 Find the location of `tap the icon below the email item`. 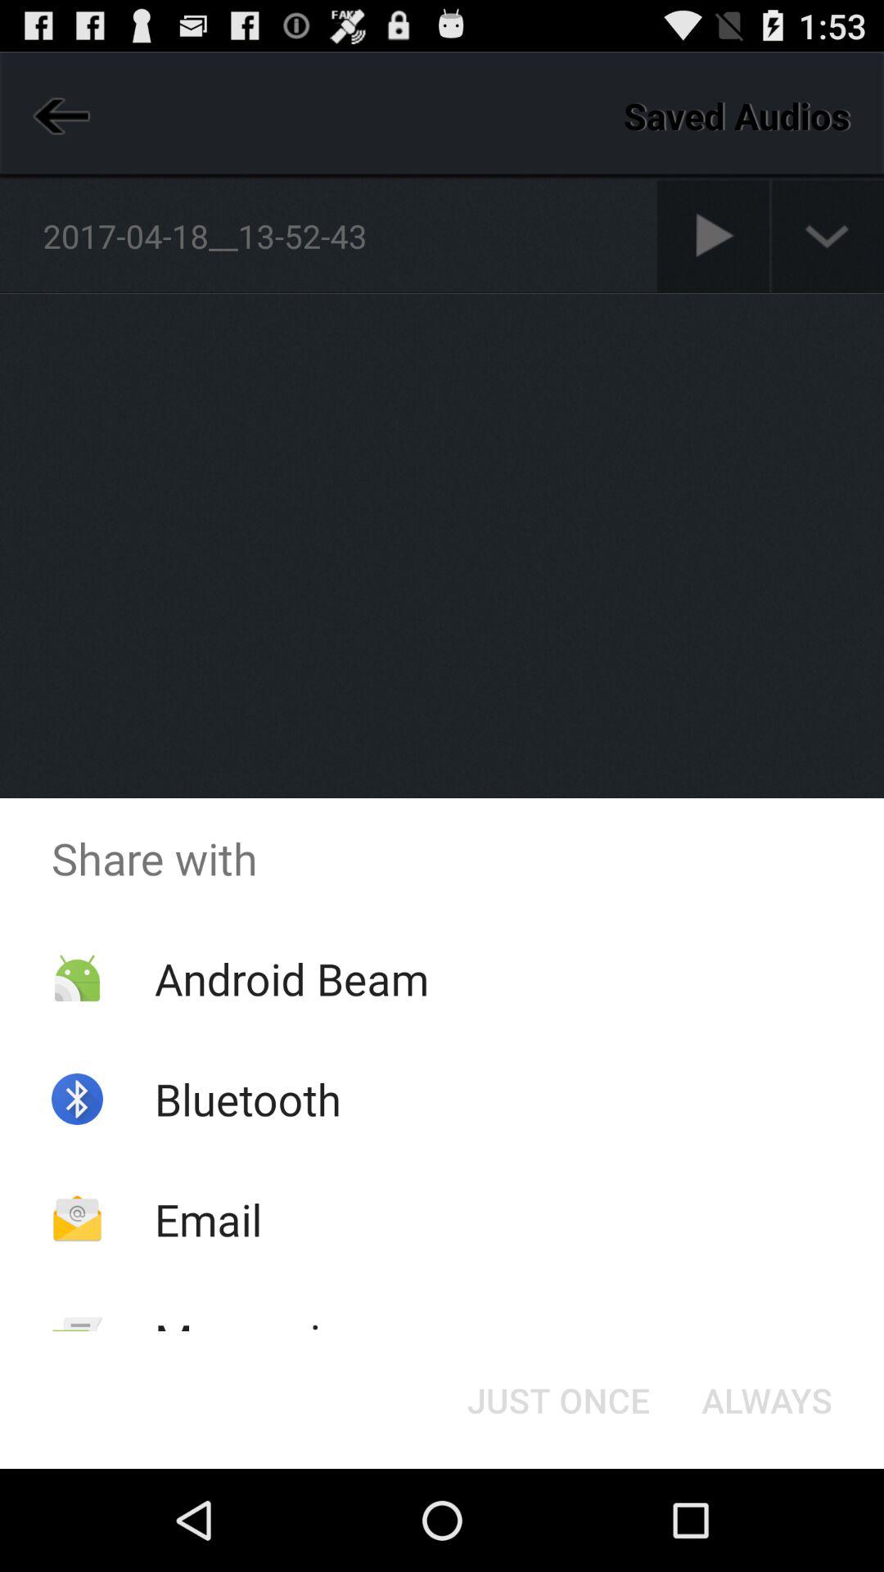

tap the icon below the email item is located at coordinates (261, 1339).